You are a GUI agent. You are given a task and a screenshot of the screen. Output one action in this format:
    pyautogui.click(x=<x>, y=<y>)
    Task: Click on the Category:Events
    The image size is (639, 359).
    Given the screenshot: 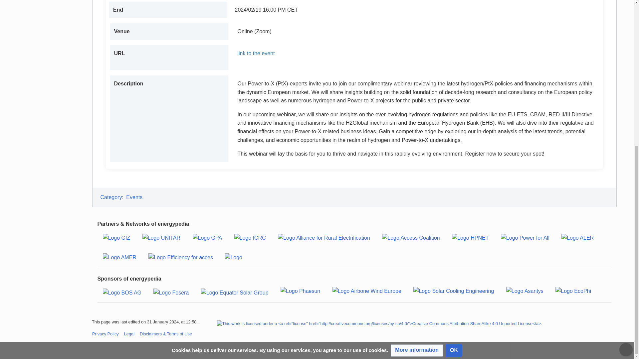 What is the action you would take?
    pyautogui.click(x=134, y=197)
    